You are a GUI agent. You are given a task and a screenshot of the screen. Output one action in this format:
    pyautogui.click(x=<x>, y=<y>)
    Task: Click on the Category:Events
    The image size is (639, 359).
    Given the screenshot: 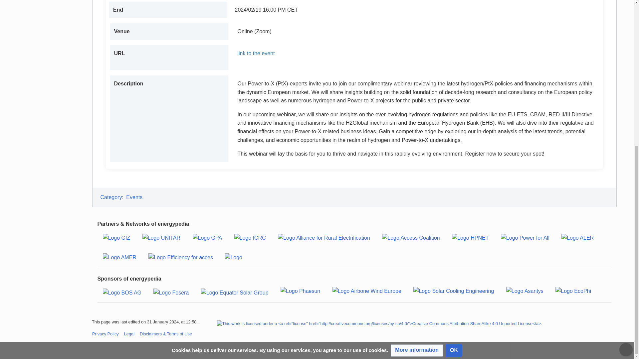 What is the action you would take?
    pyautogui.click(x=134, y=197)
    